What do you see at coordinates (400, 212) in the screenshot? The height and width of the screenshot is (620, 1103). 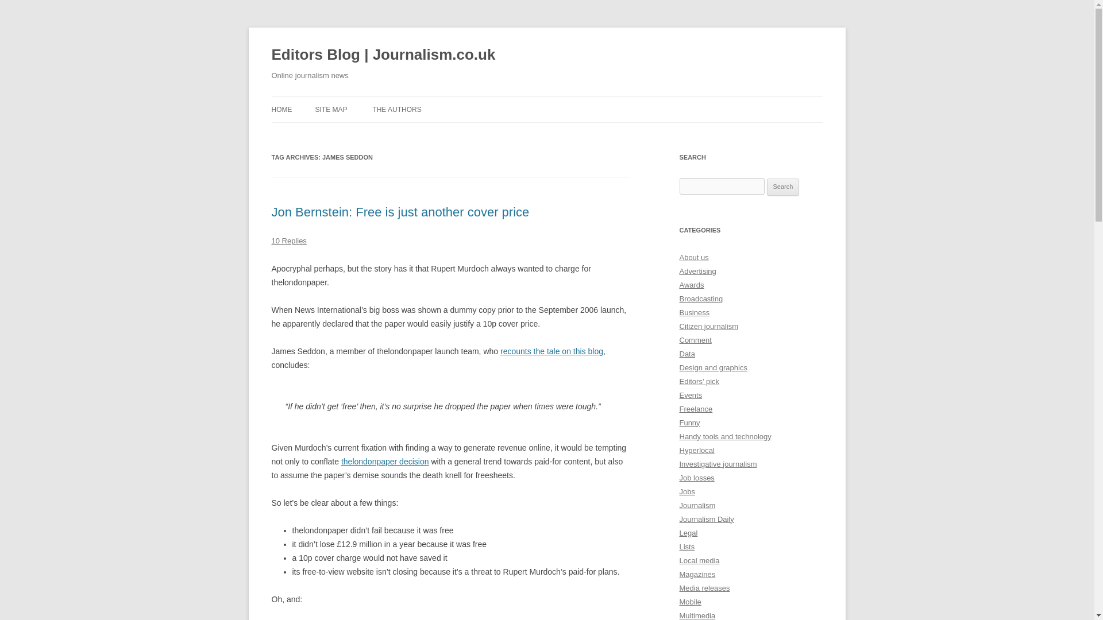 I see `Jon Bernstein: Free is just another cover price` at bounding box center [400, 212].